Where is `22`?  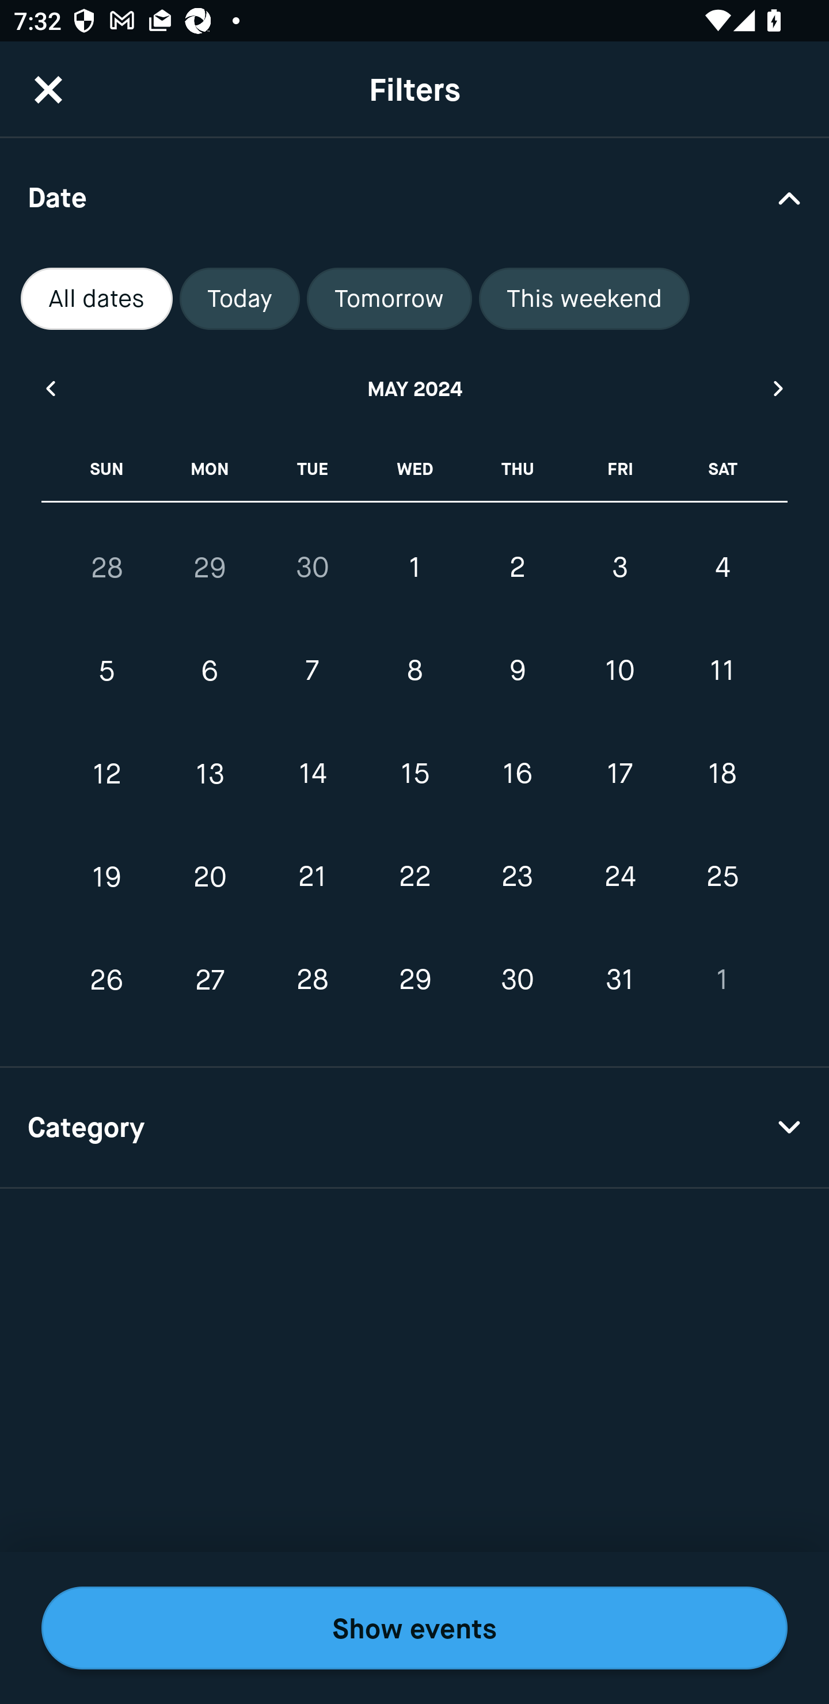
22 is located at coordinates (414, 876).